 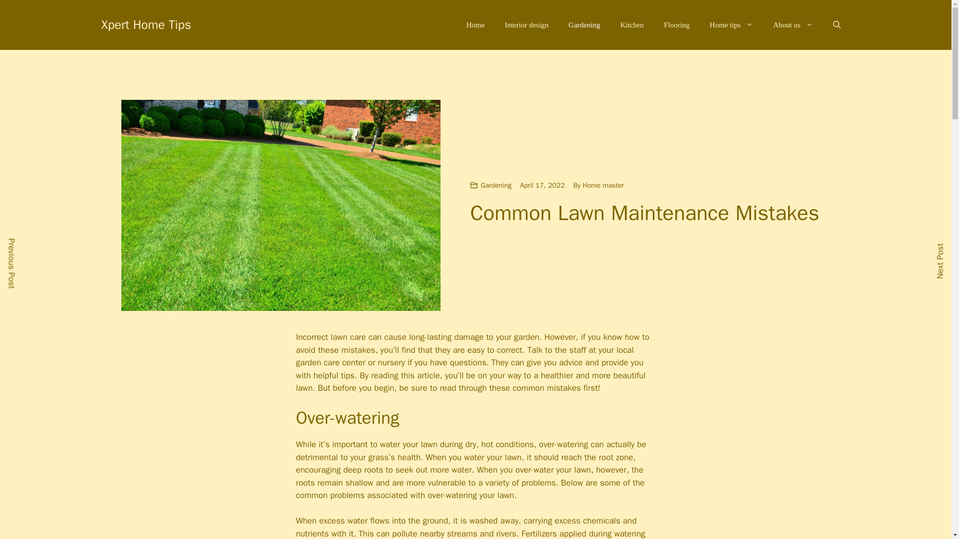 I want to click on Xpert Home Tips, so click(x=146, y=24).